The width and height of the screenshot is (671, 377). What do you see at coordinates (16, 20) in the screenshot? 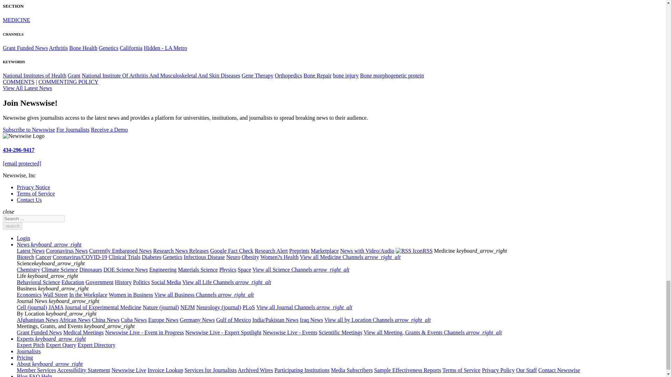
I see `Show all articles in this channel` at bounding box center [16, 20].